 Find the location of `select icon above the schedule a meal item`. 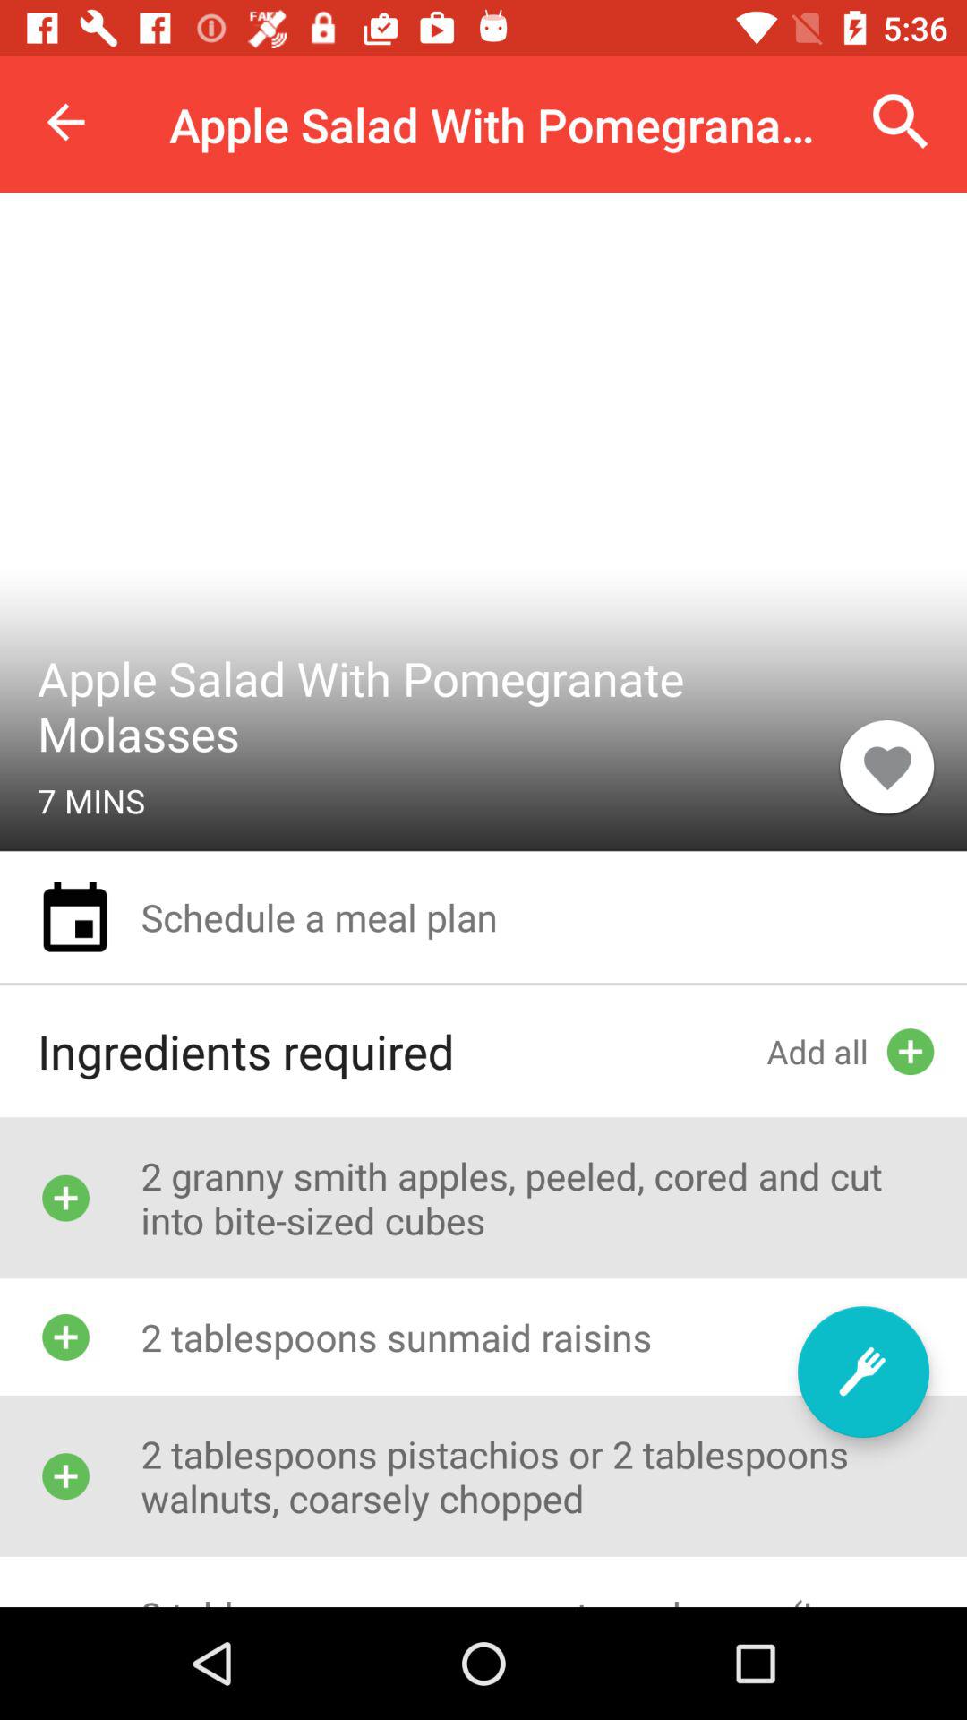

select icon above the schedule a meal item is located at coordinates (886, 766).